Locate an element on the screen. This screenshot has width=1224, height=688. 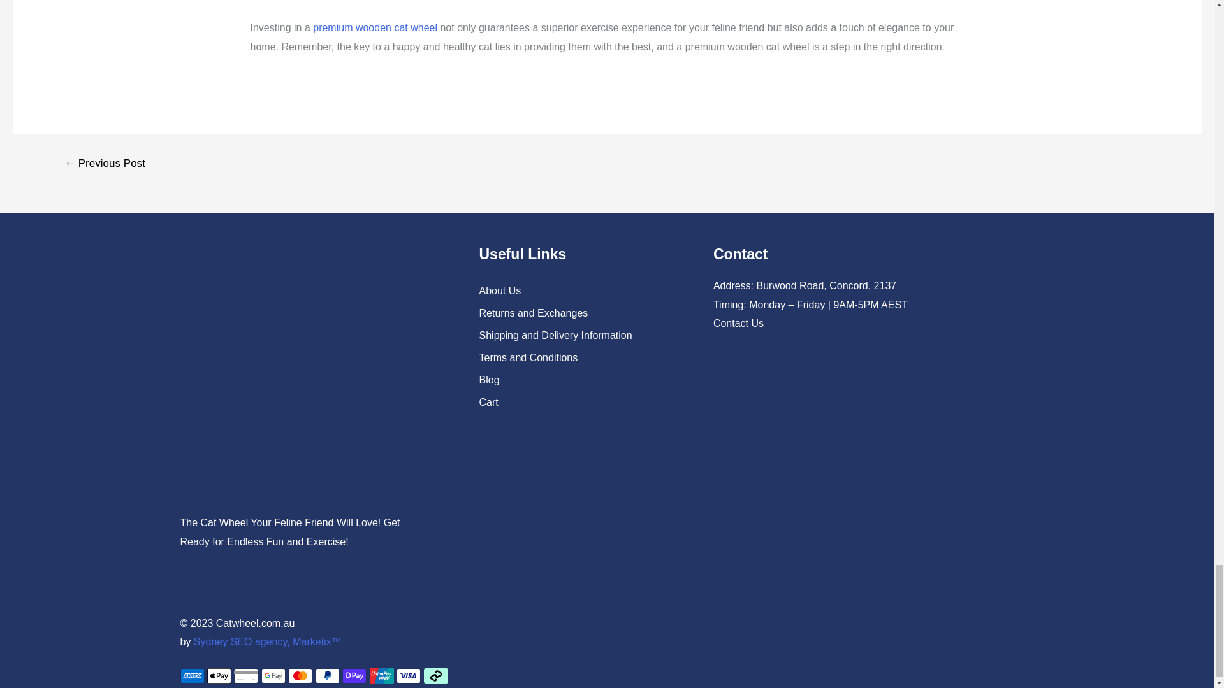
Contact Us is located at coordinates (738, 323).